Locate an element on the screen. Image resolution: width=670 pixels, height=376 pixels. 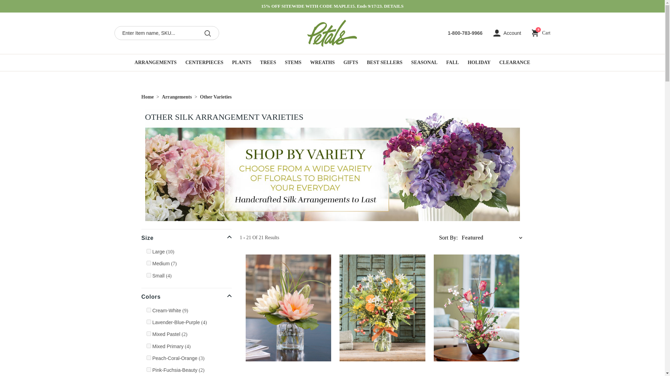
on is located at coordinates (149, 310).